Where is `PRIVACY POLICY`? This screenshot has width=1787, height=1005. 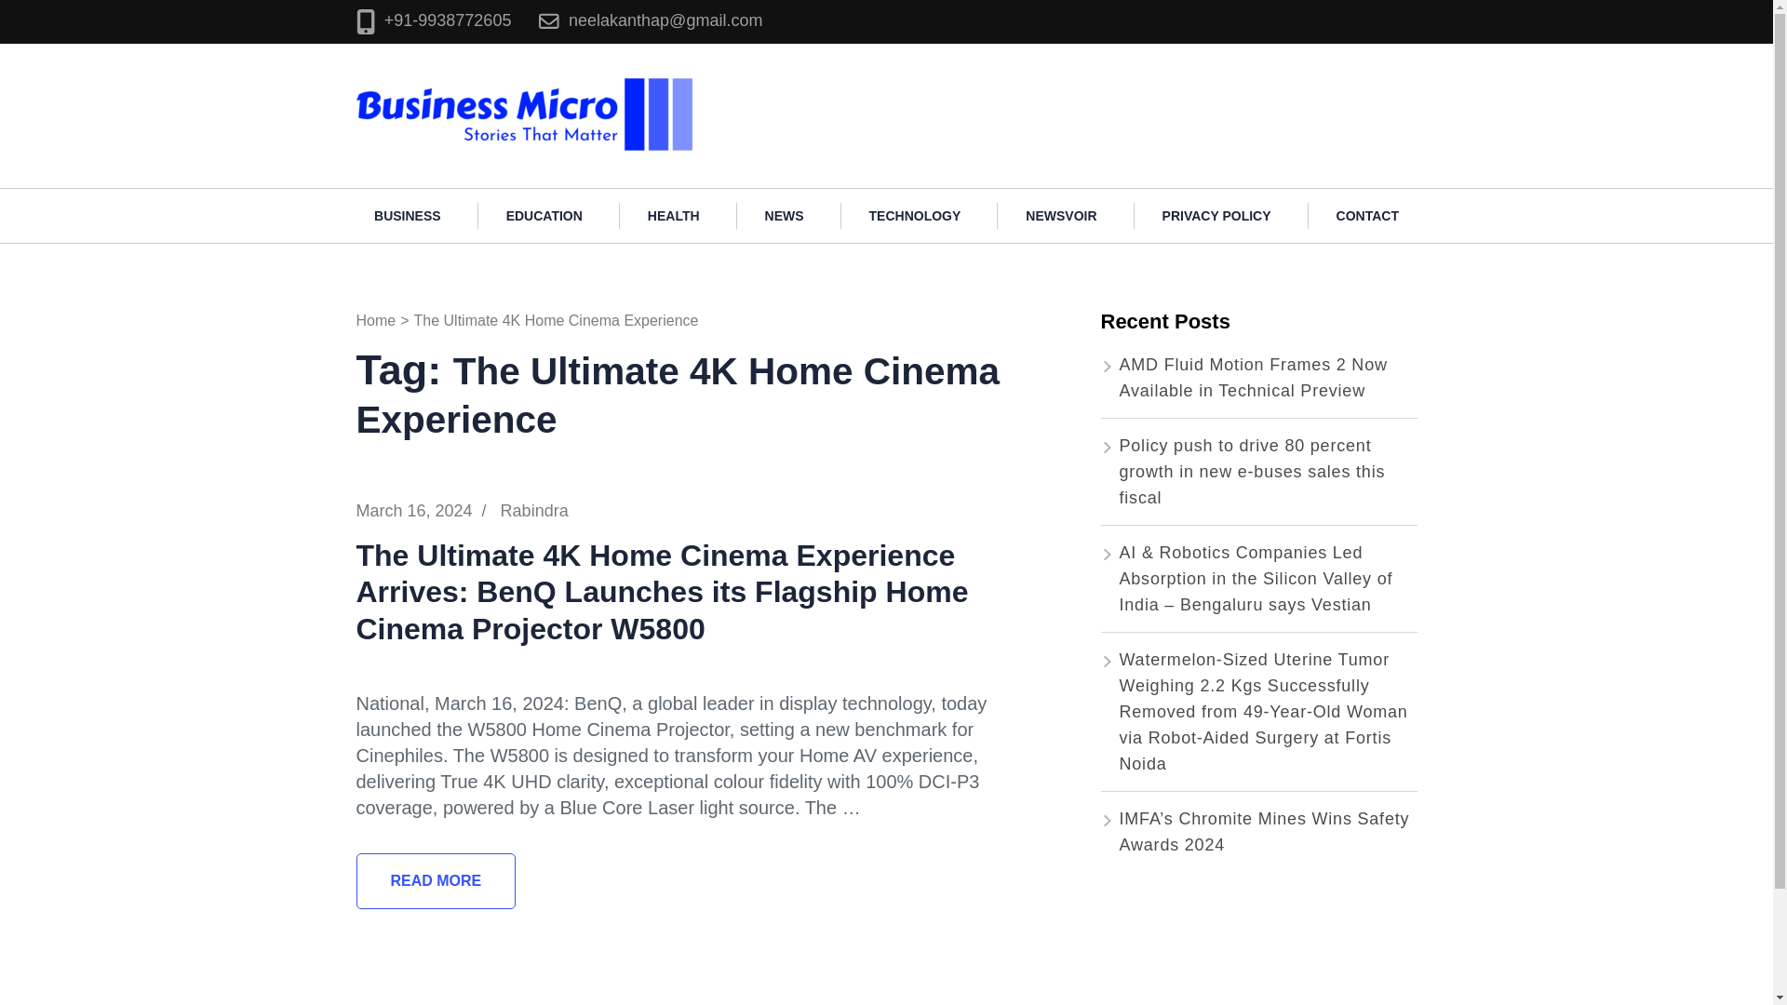 PRIVACY POLICY is located at coordinates (1216, 216).